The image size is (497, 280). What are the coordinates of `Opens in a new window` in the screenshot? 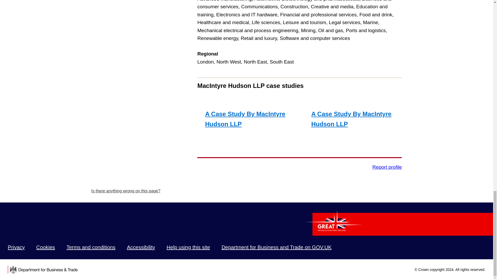 It's located at (141, 247).